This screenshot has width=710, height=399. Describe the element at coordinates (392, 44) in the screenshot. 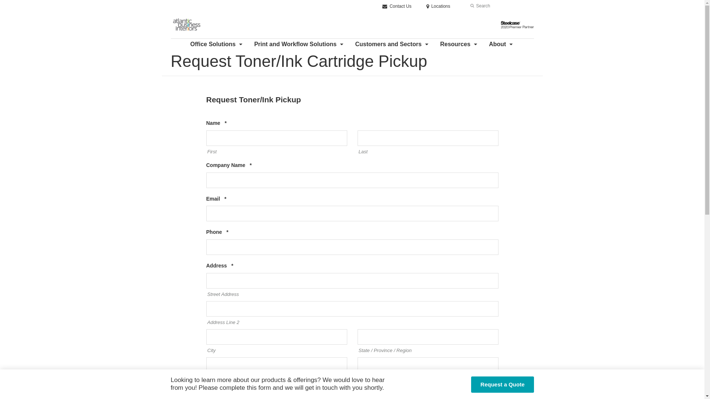

I see `Customers and Sectors` at that location.